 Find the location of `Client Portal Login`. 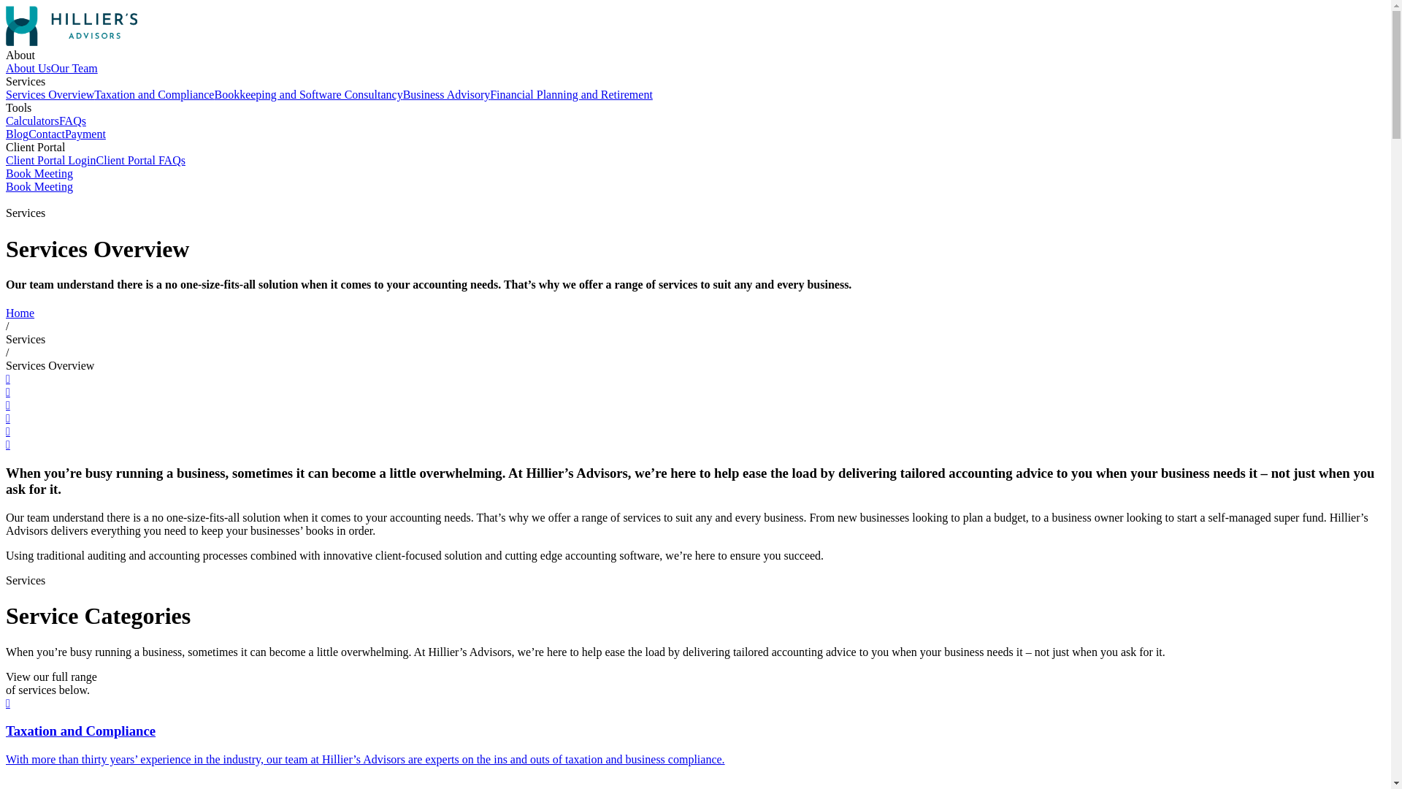

Client Portal Login is located at coordinates (51, 161).